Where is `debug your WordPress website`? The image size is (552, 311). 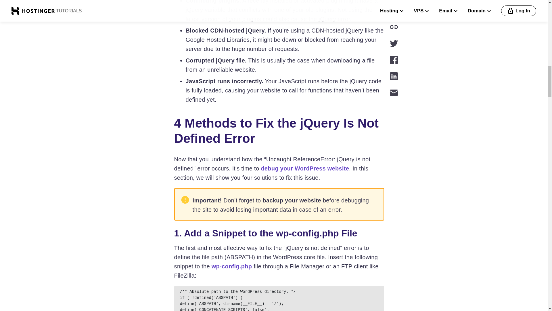
debug your WordPress website is located at coordinates (305, 168).